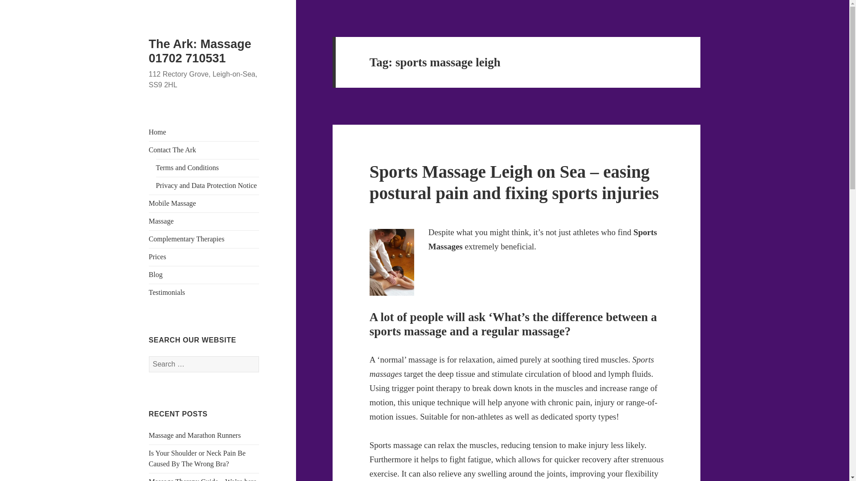 This screenshot has width=856, height=481. Describe the element at coordinates (172, 150) in the screenshot. I see `Contact The Ark` at that location.